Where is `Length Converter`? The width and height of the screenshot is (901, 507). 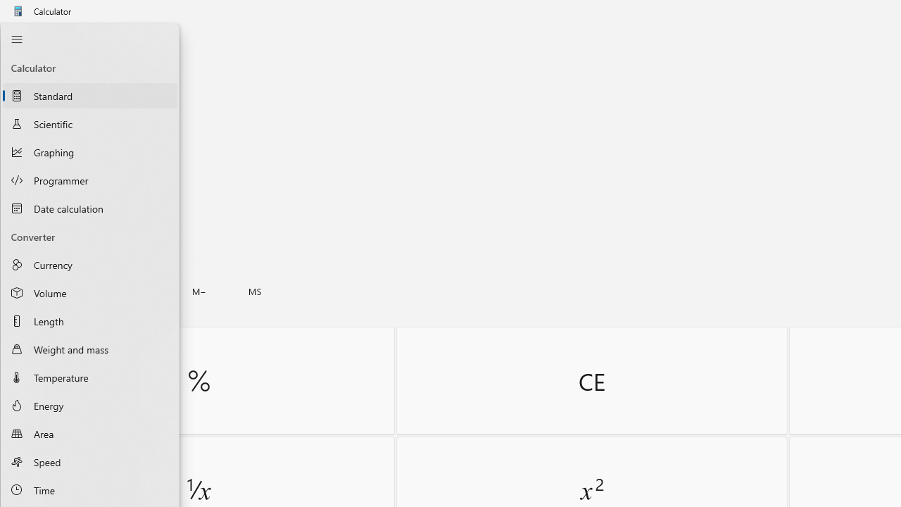 Length Converter is located at coordinates (90, 320).